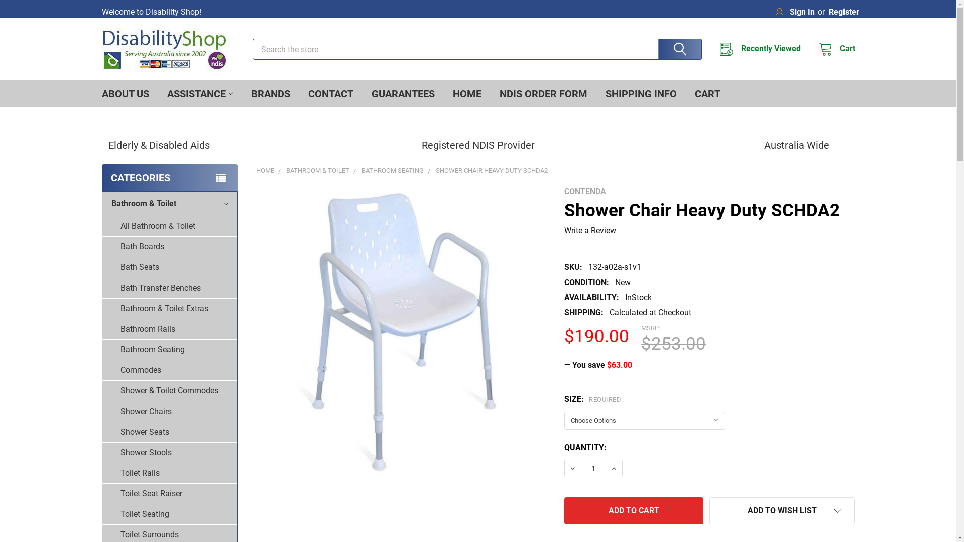 This screenshot has width=964, height=542. I want to click on Shower Stools, so click(170, 453).